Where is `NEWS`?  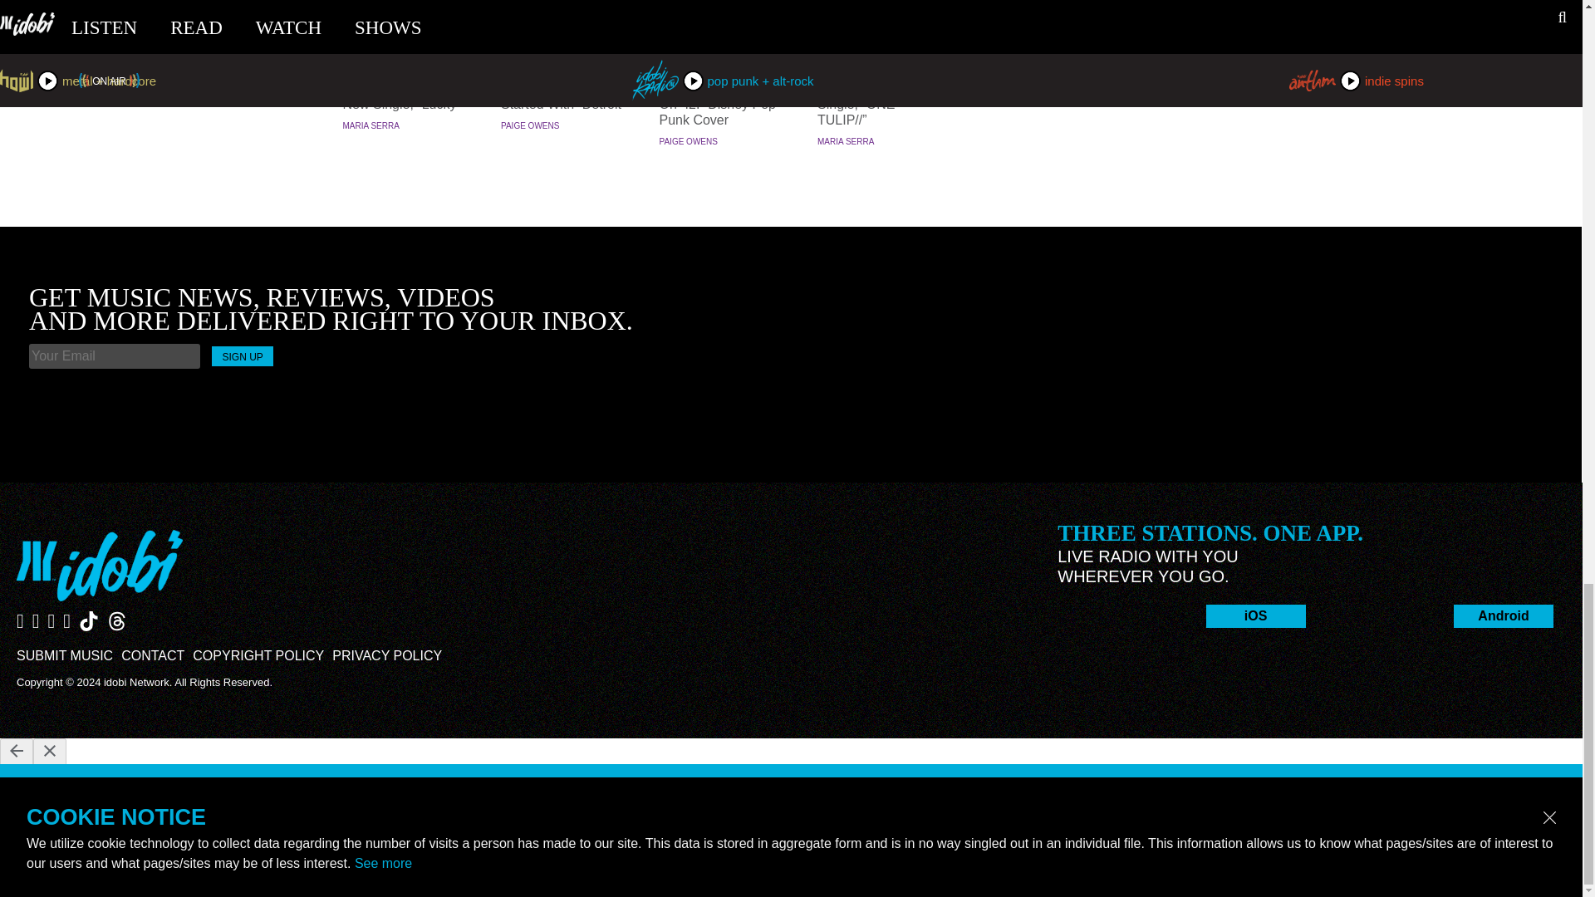 NEWS is located at coordinates (405, 55).